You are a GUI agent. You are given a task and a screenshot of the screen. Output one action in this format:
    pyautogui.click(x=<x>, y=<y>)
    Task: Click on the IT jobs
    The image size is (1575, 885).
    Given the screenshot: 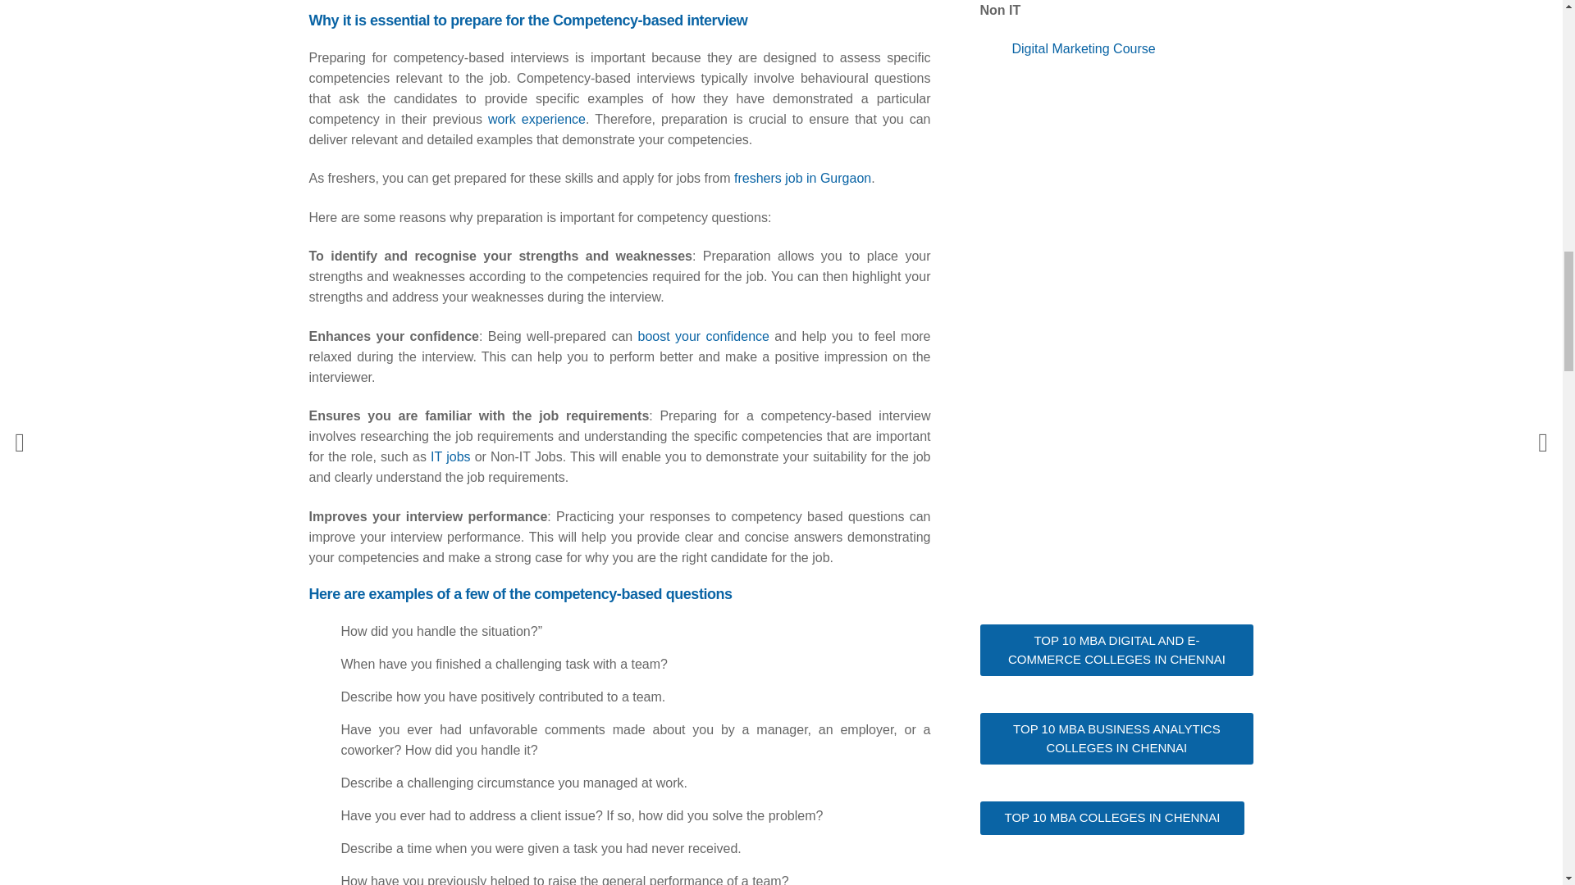 What is the action you would take?
    pyautogui.click(x=450, y=456)
    